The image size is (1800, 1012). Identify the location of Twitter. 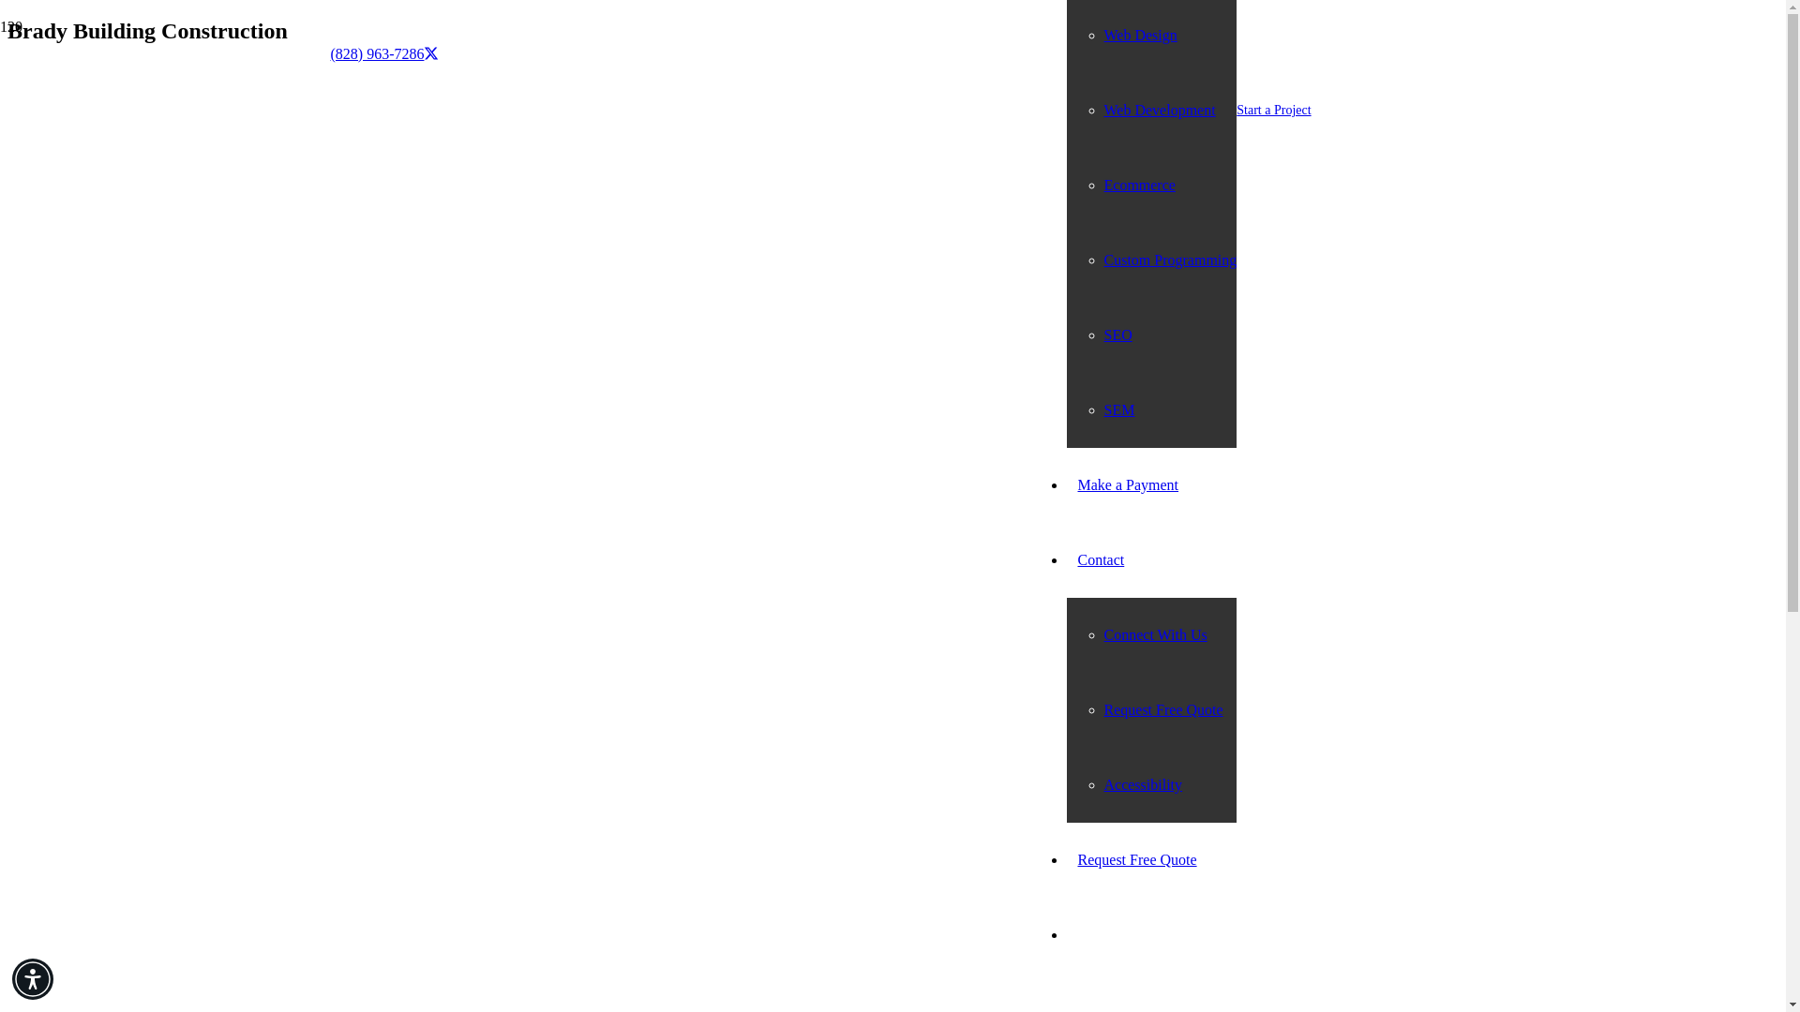
(431, 52).